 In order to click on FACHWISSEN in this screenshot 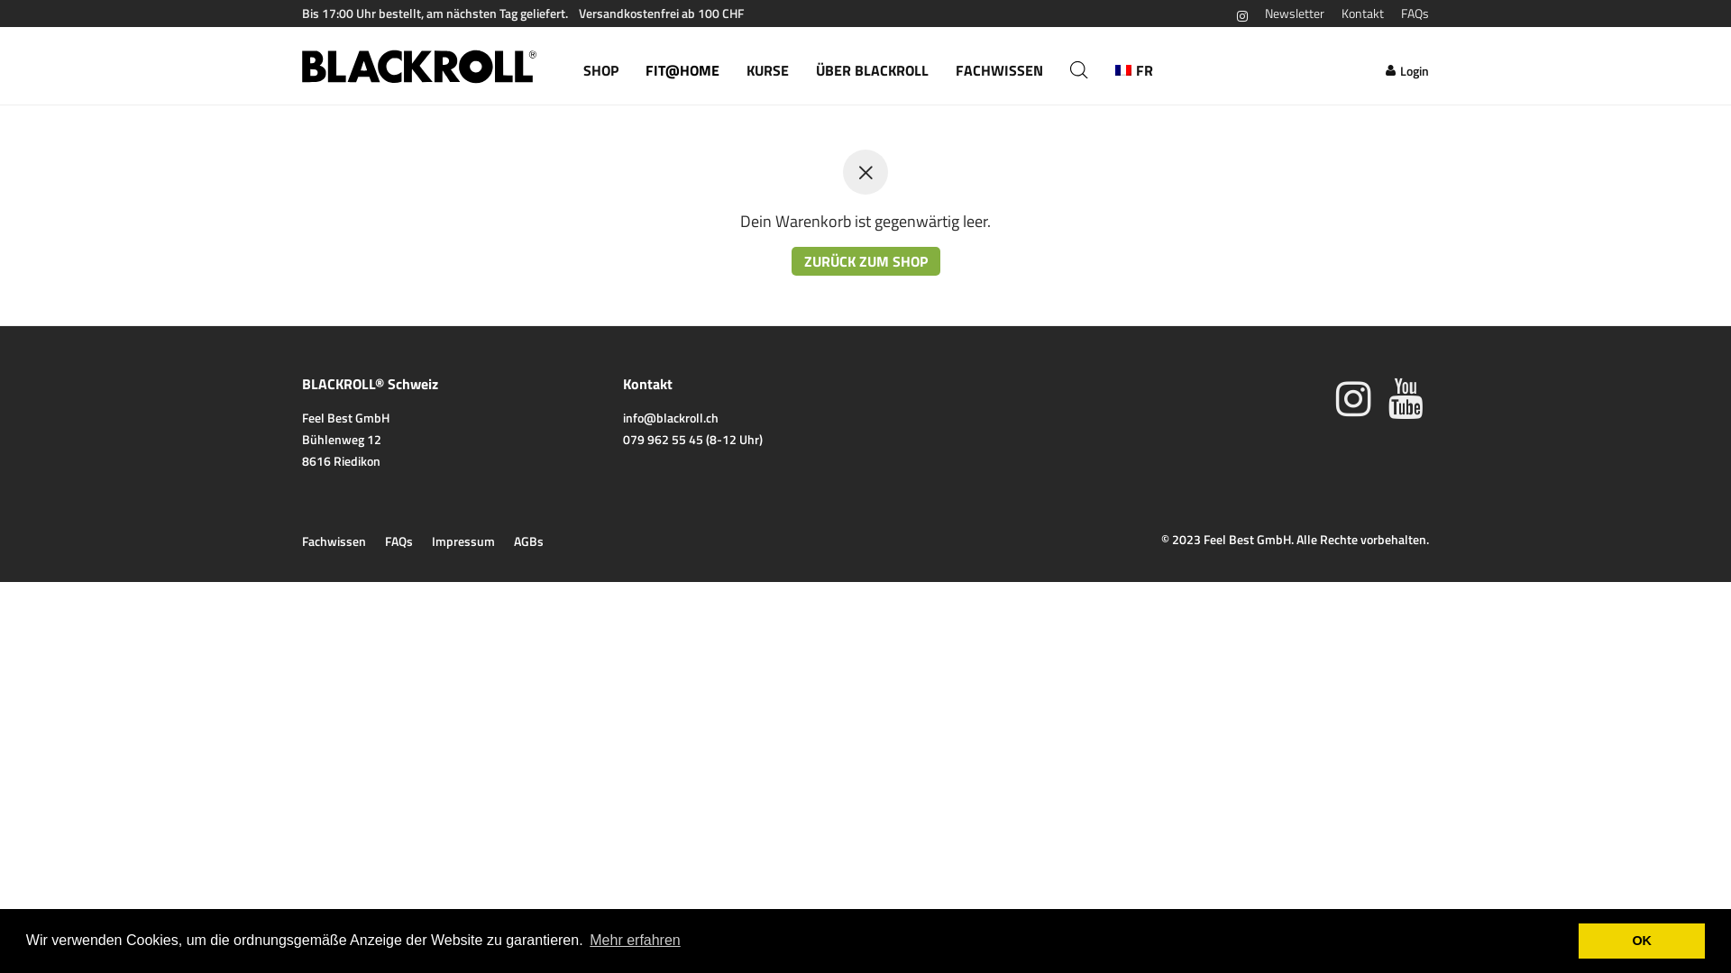, I will do `click(999, 67)`.